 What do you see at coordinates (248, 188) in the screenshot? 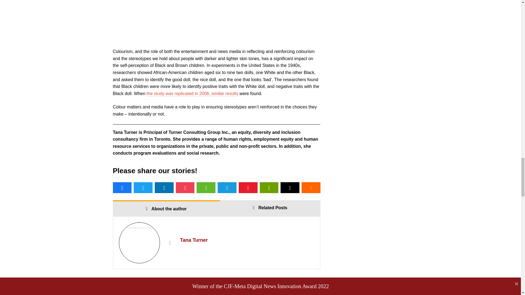
I see `Convert to PDF` at bounding box center [248, 188].